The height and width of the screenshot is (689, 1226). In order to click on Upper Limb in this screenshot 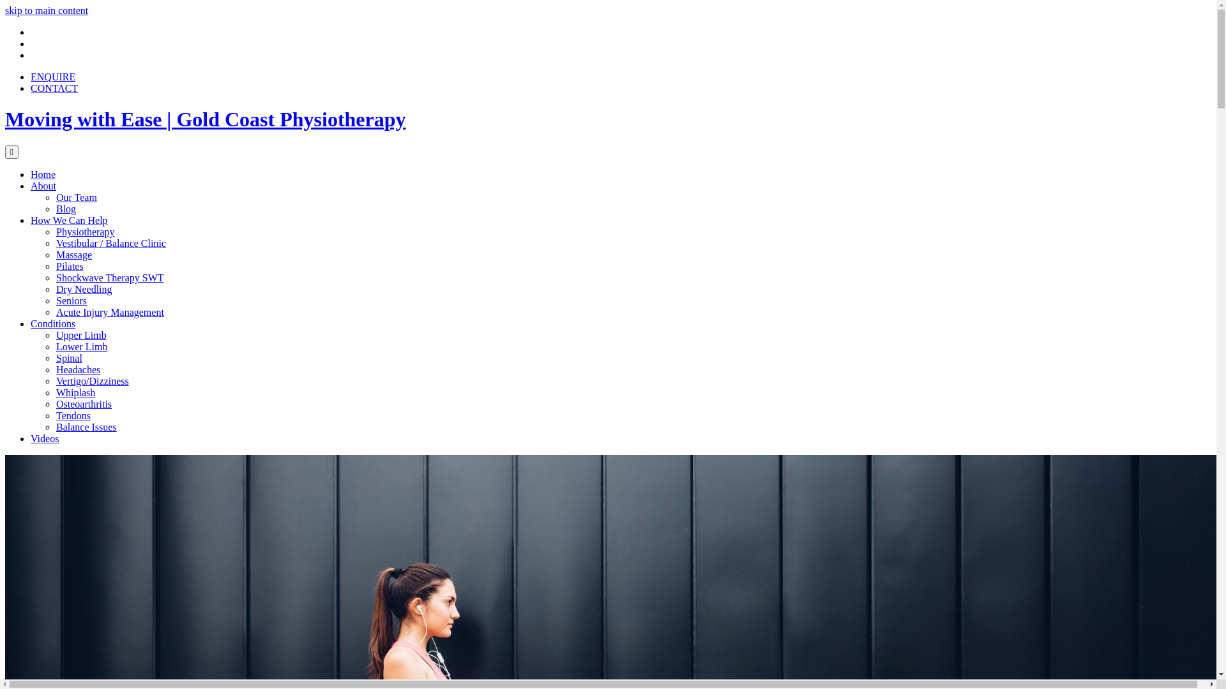, I will do `click(82, 336)`.